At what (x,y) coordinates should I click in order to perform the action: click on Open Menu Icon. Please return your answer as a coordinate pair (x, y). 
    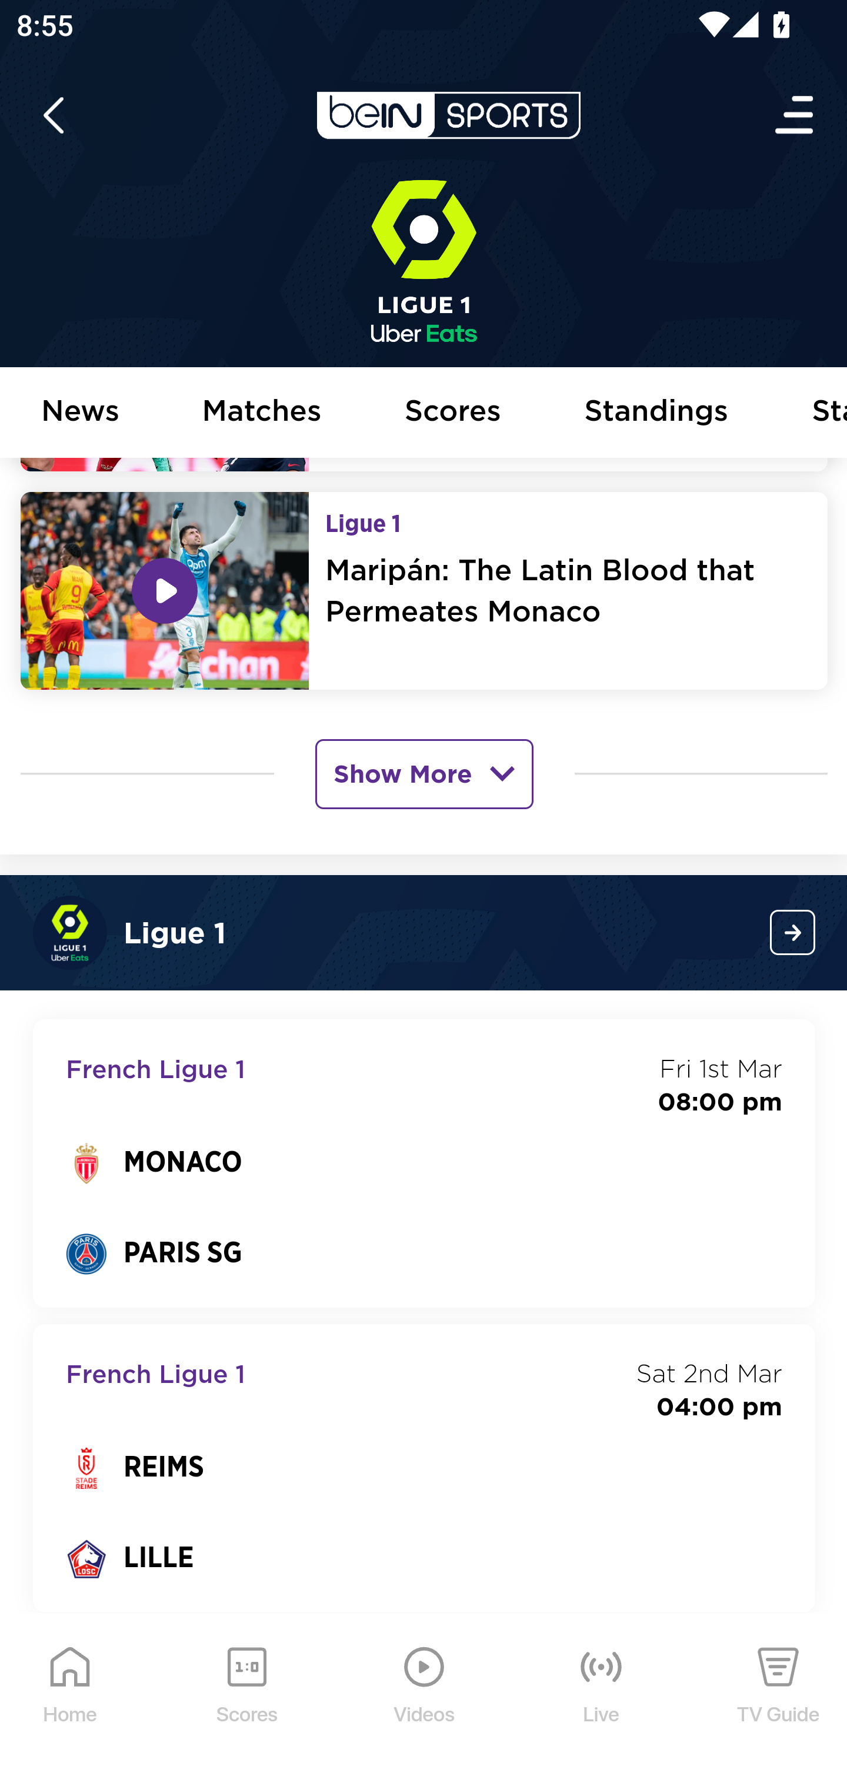
    Looking at the image, I should click on (795, 116).